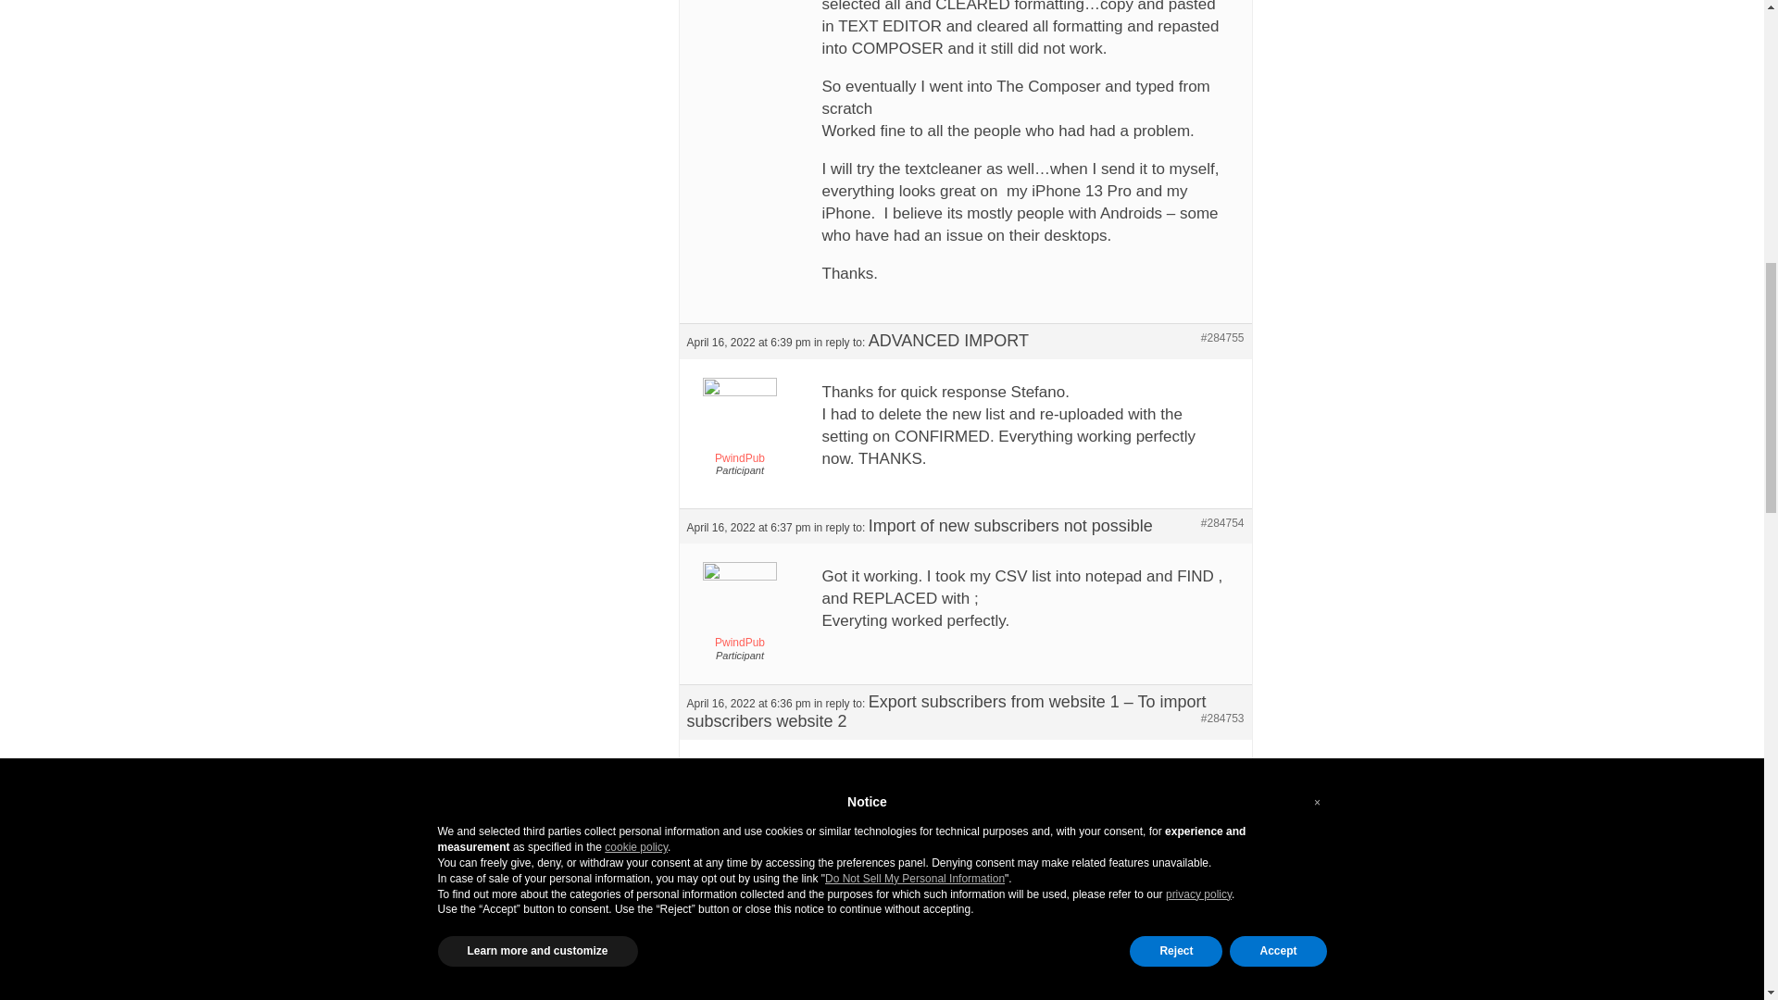  What do you see at coordinates (739, 425) in the screenshot?
I see `PwindPub` at bounding box center [739, 425].